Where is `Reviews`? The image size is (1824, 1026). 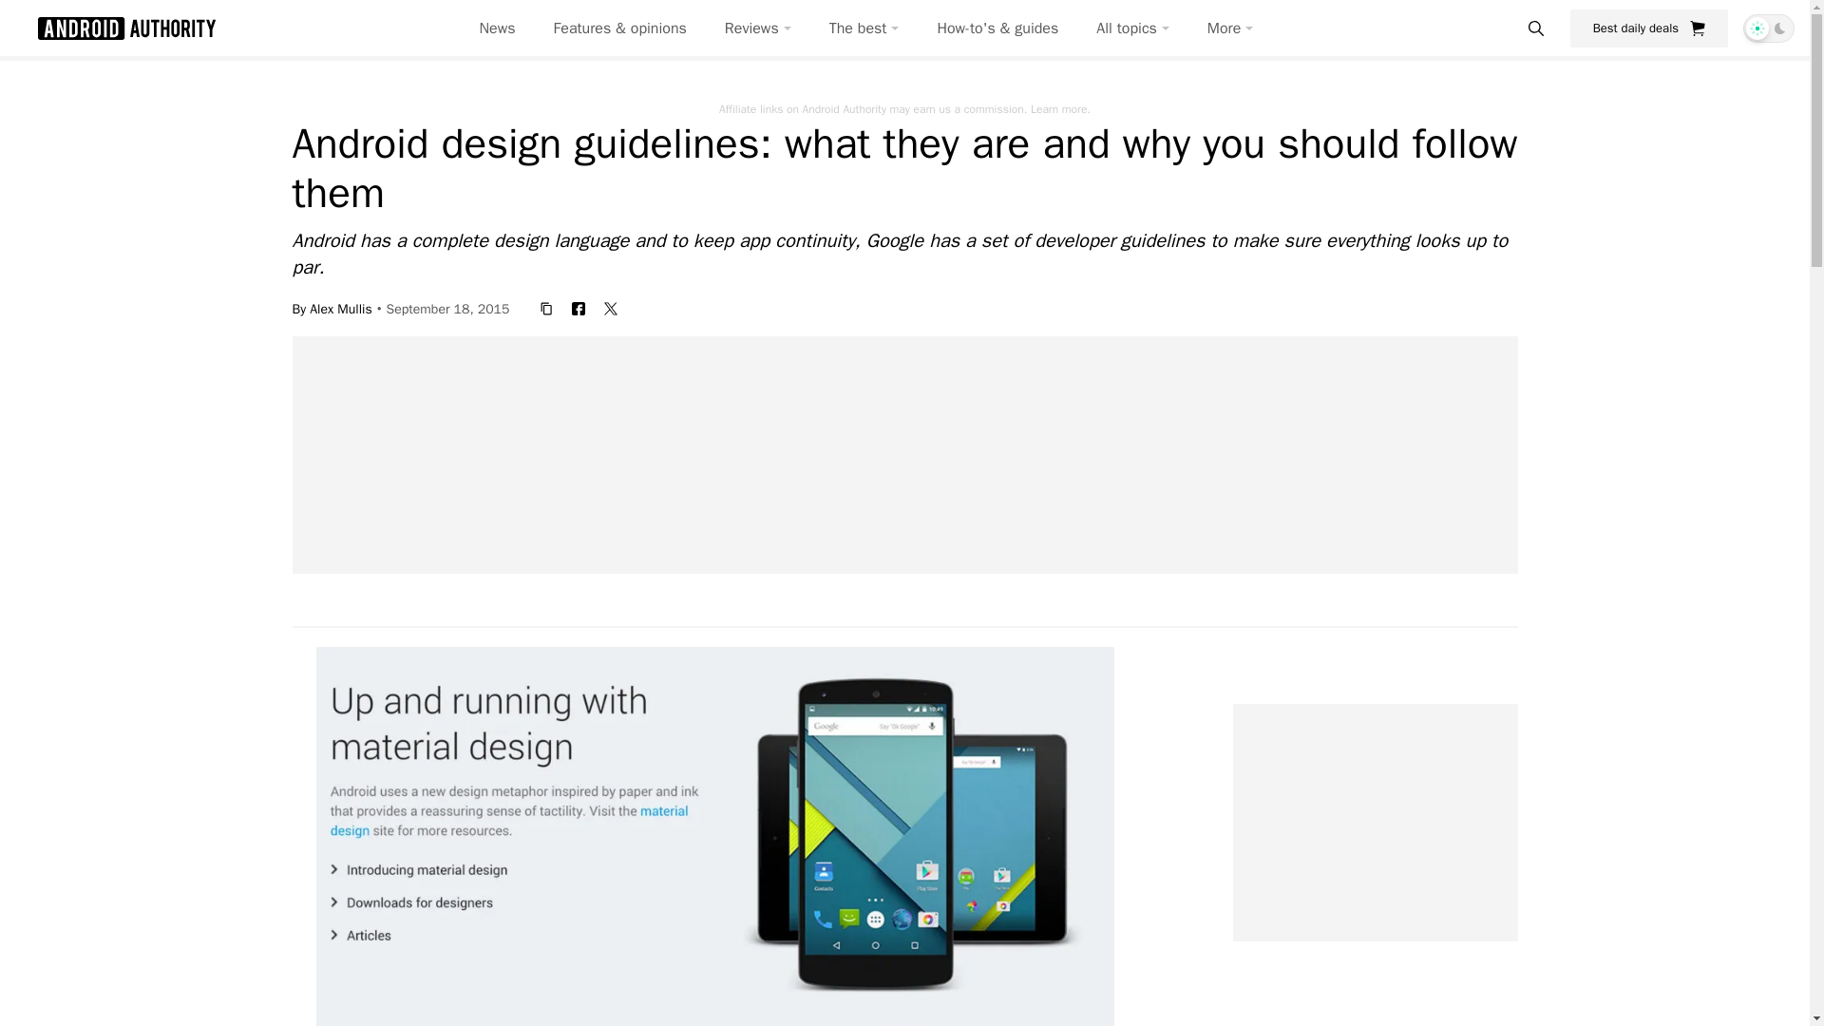
Reviews is located at coordinates (758, 28).